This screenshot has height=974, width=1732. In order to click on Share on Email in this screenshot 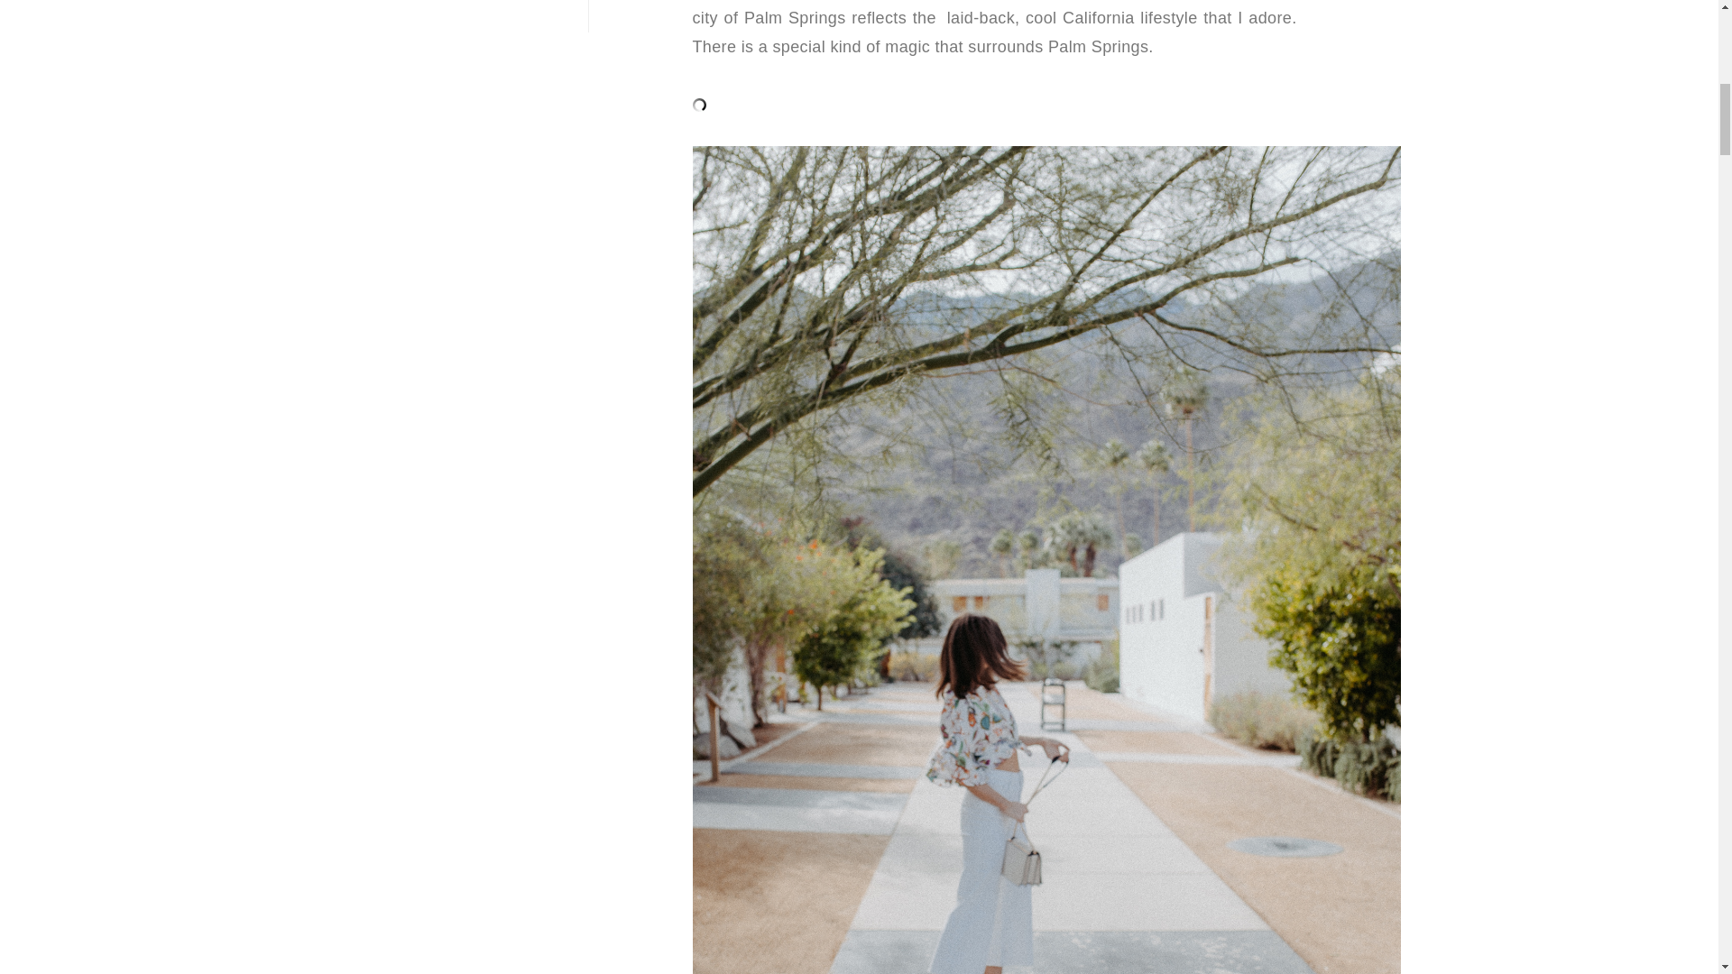, I will do `click(254, 39)`.